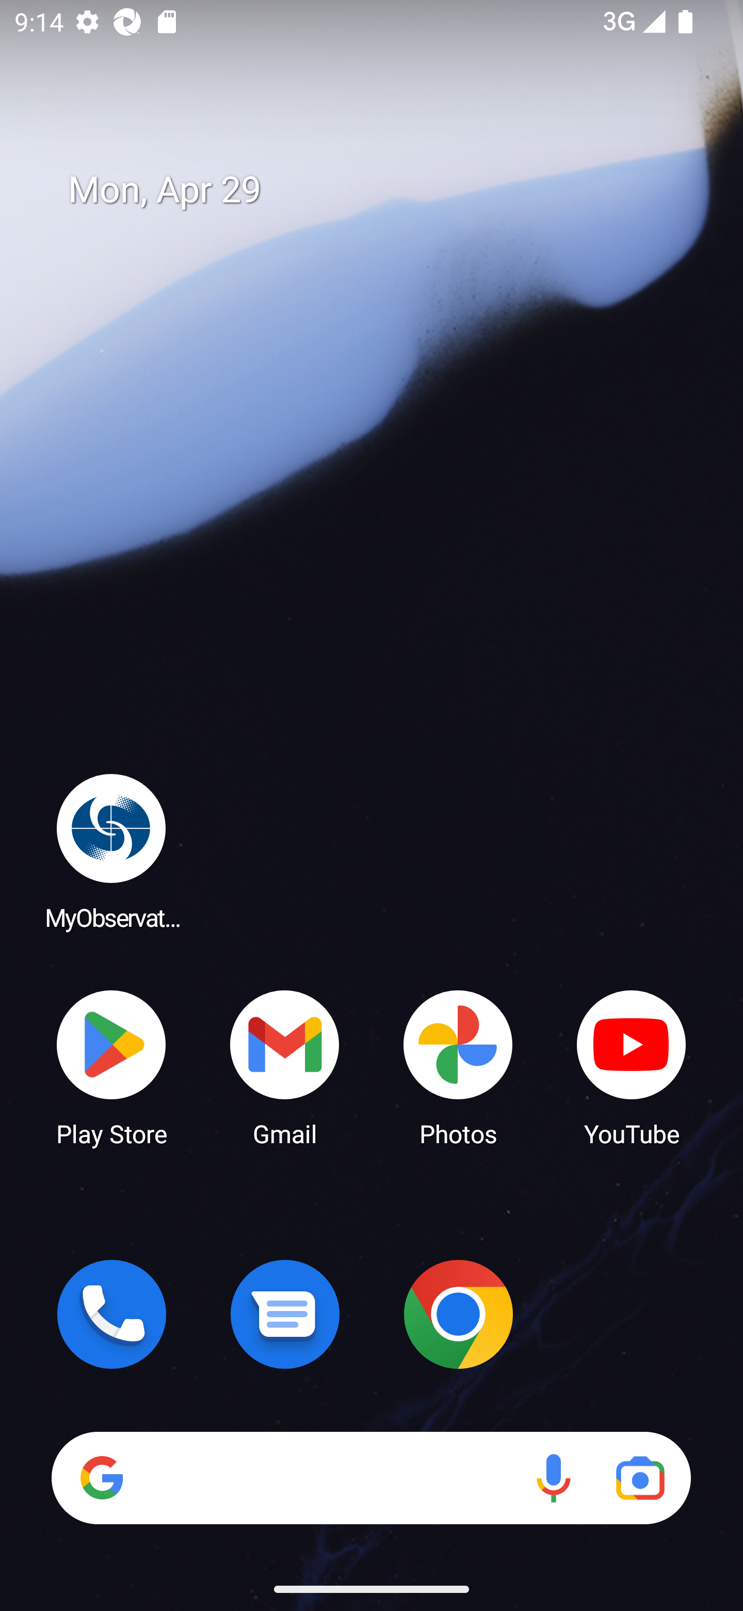 The height and width of the screenshot is (1611, 743). What do you see at coordinates (285, 1067) in the screenshot?
I see `Gmail` at bounding box center [285, 1067].